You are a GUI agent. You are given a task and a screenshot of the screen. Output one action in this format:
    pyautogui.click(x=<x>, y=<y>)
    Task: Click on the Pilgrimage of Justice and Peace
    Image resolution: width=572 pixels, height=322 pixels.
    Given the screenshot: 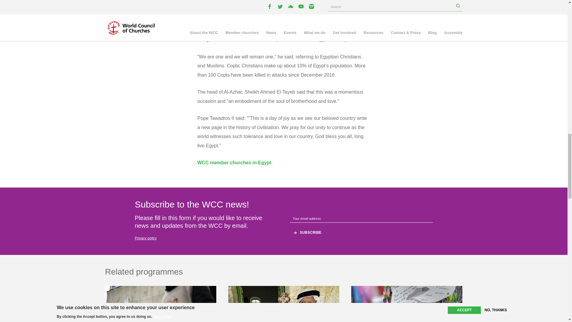 What is the action you would take?
    pyautogui.click(x=406, y=304)
    